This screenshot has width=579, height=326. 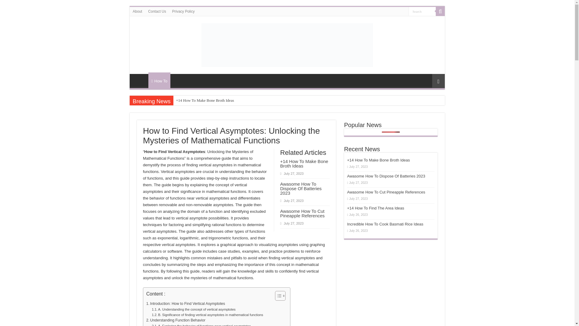 What do you see at coordinates (440, 11) in the screenshot?
I see `Search` at bounding box center [440, 11].